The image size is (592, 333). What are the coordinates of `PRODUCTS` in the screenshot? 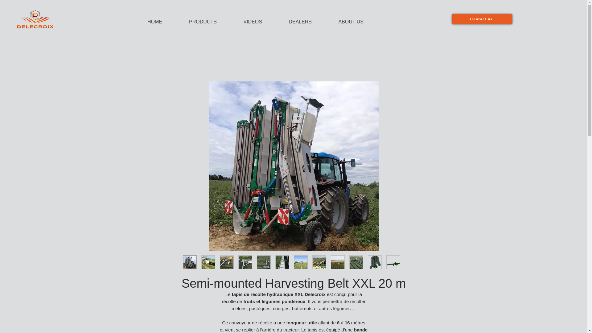 It's located at (195, 18).